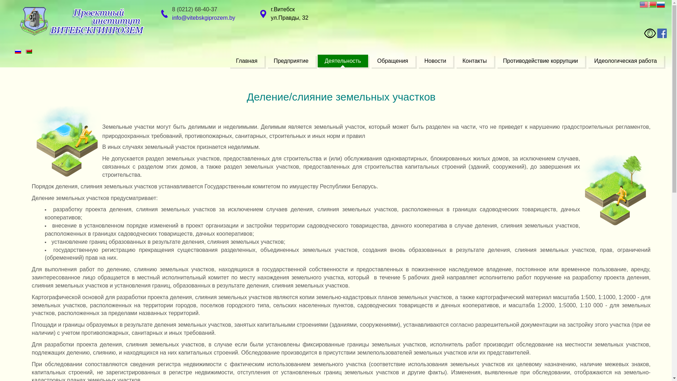 This screenshot has height=381, width=677. Describe the element at coordinates (18, 52) in the screenshot. I see `Russian (Russia)` at that location.